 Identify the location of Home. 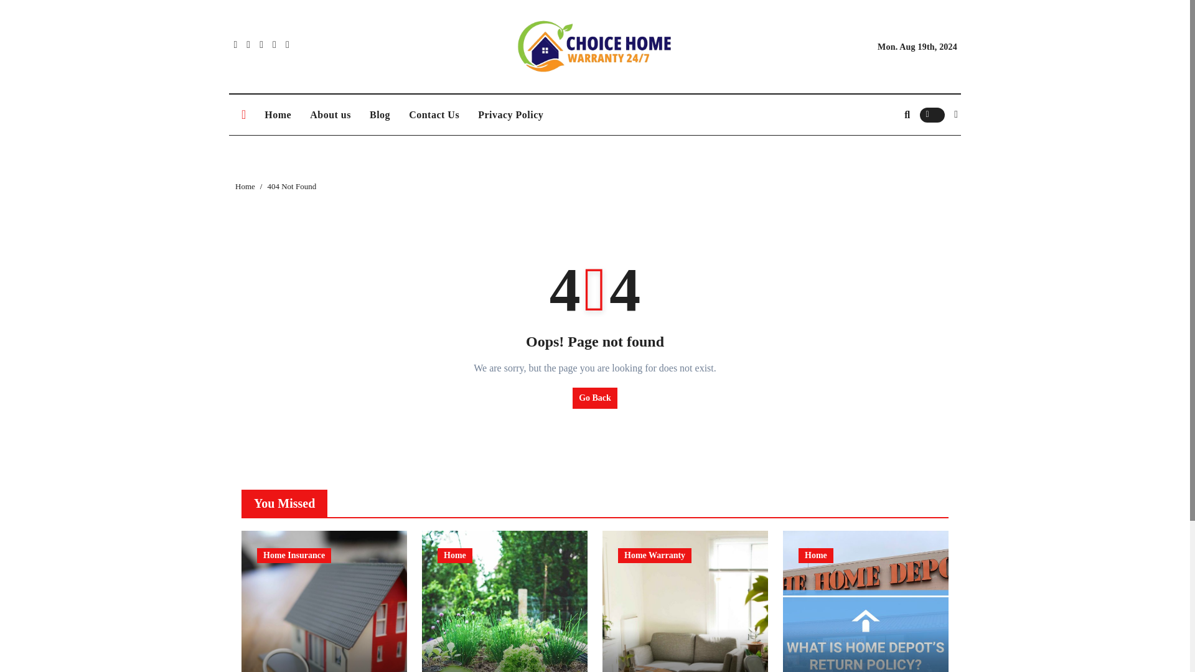
(815, 556).